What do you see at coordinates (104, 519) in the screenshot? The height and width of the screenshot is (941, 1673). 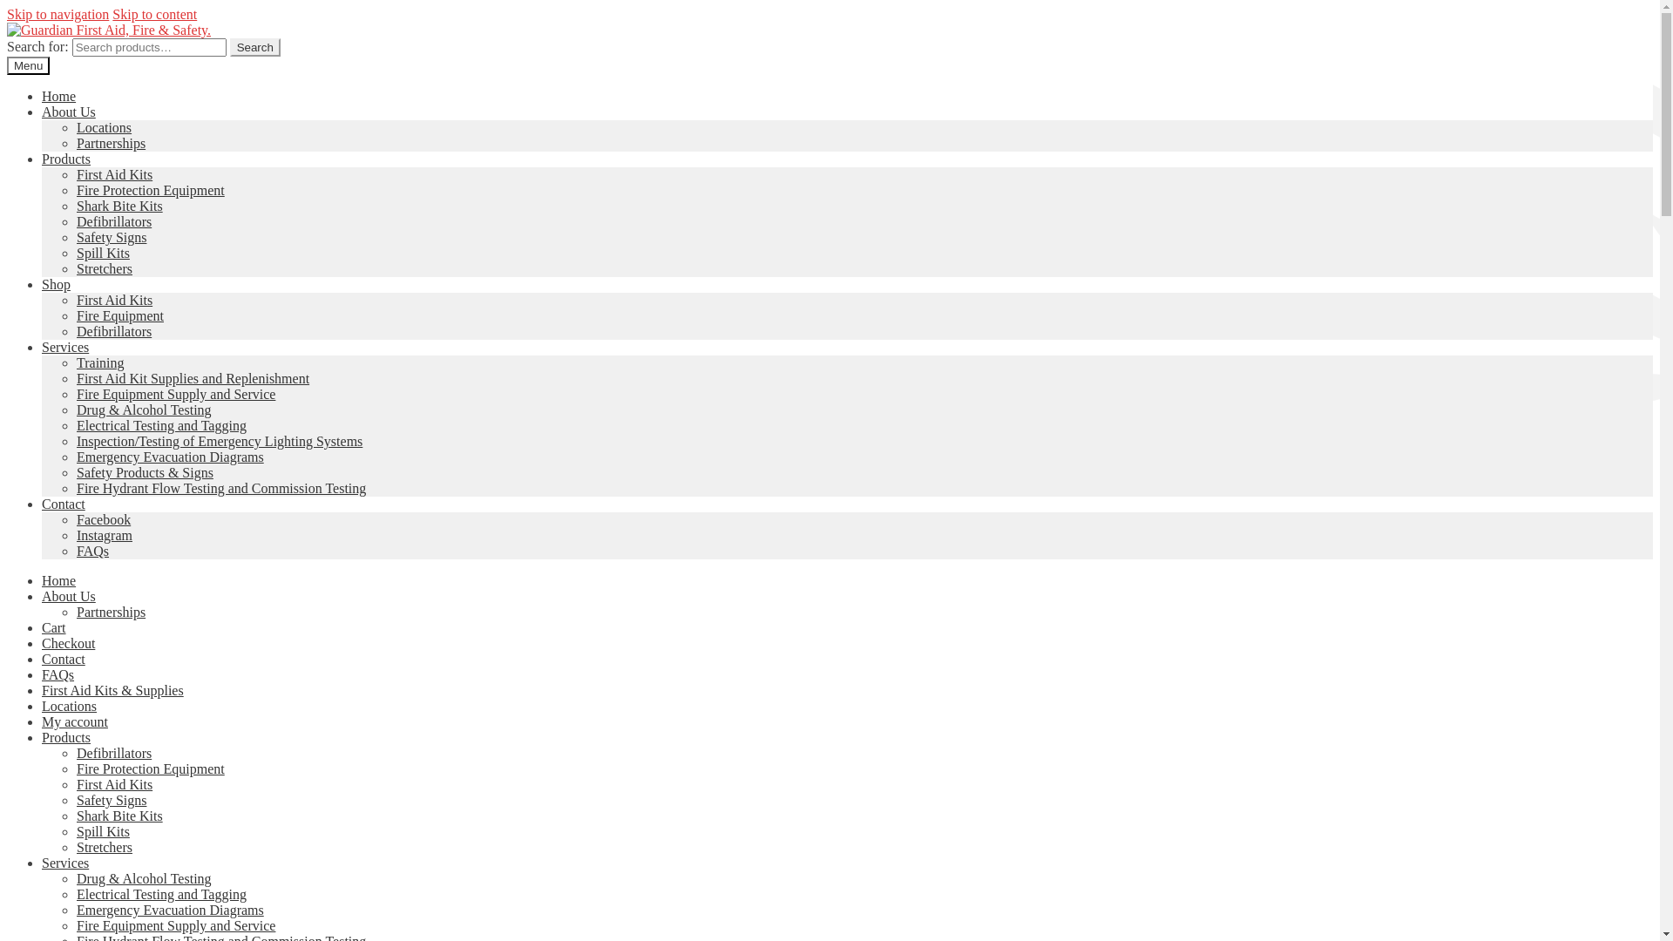 I see `Facebook` at bounding box center [104, 519].